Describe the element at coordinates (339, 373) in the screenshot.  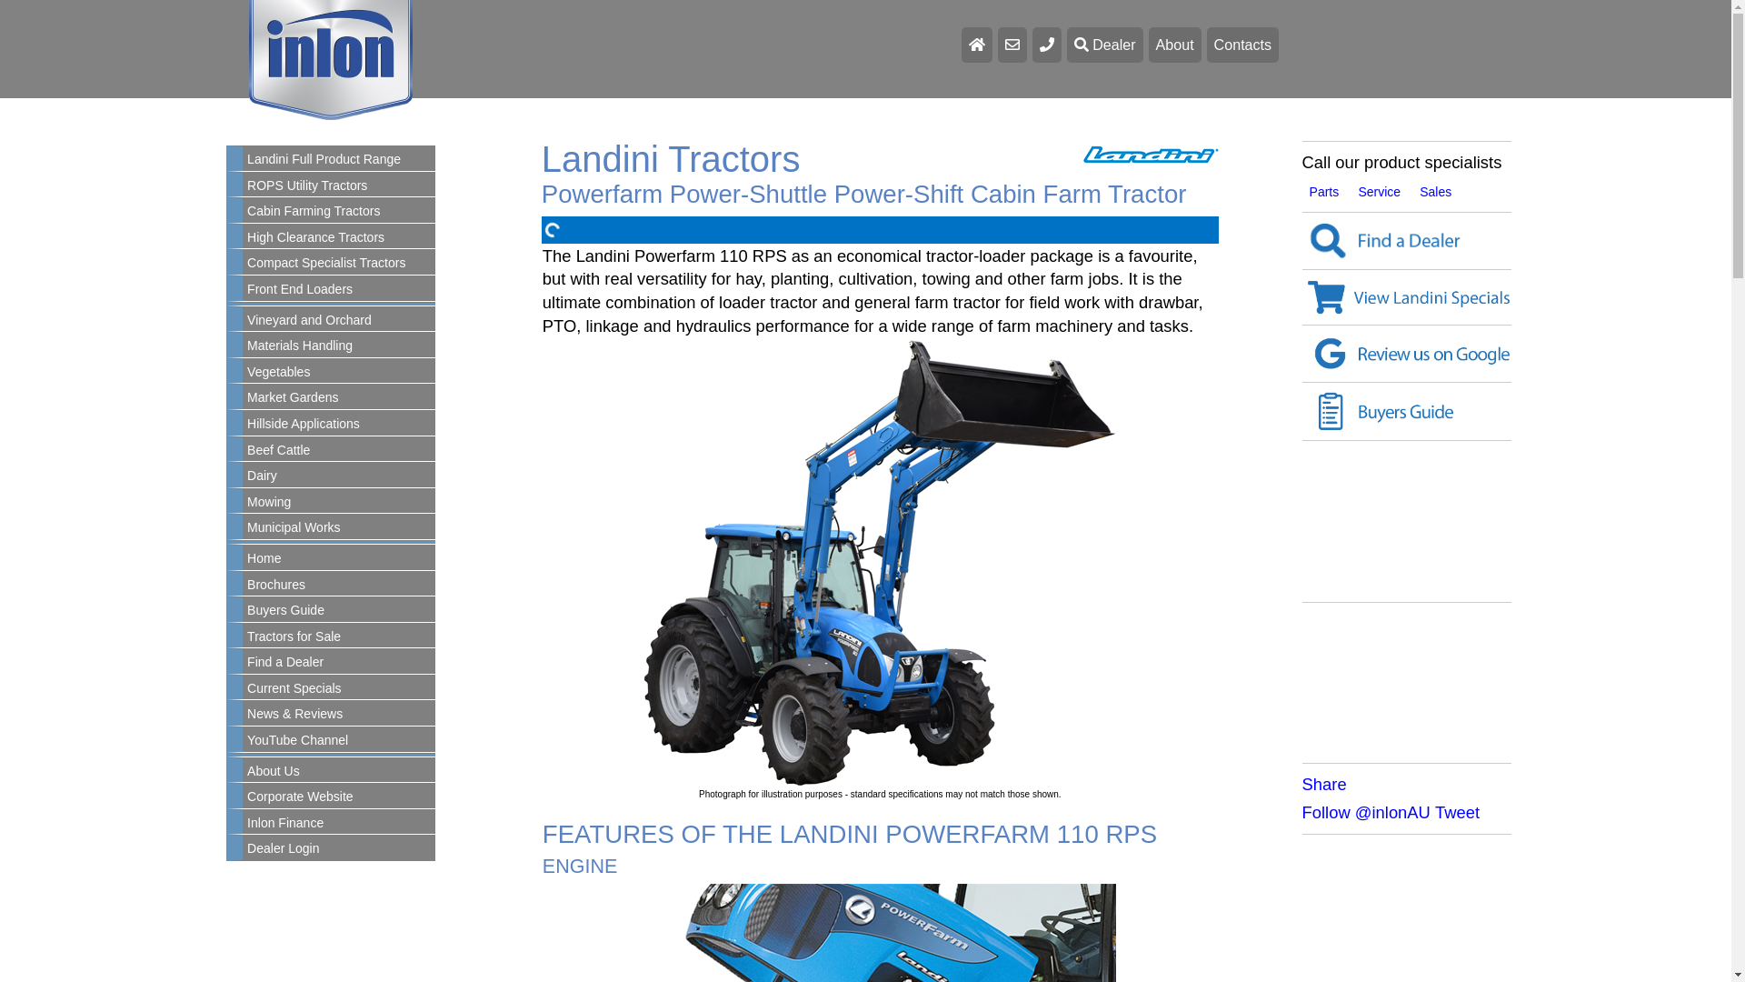
I see `Vegetables` at that location.